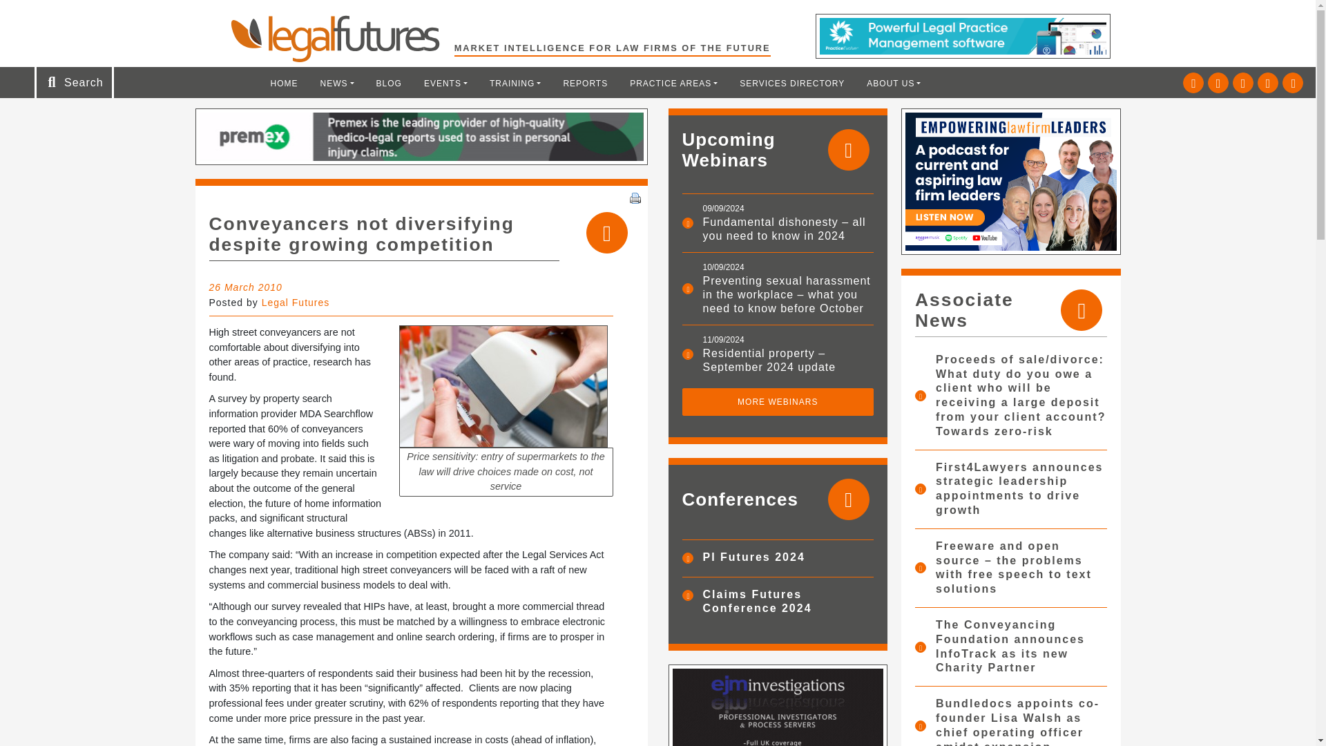 This screenshot has height=746, width=1326. Describe the element at coordinates (585, 83) in the screenshot. I see `REPORTS` at that location.